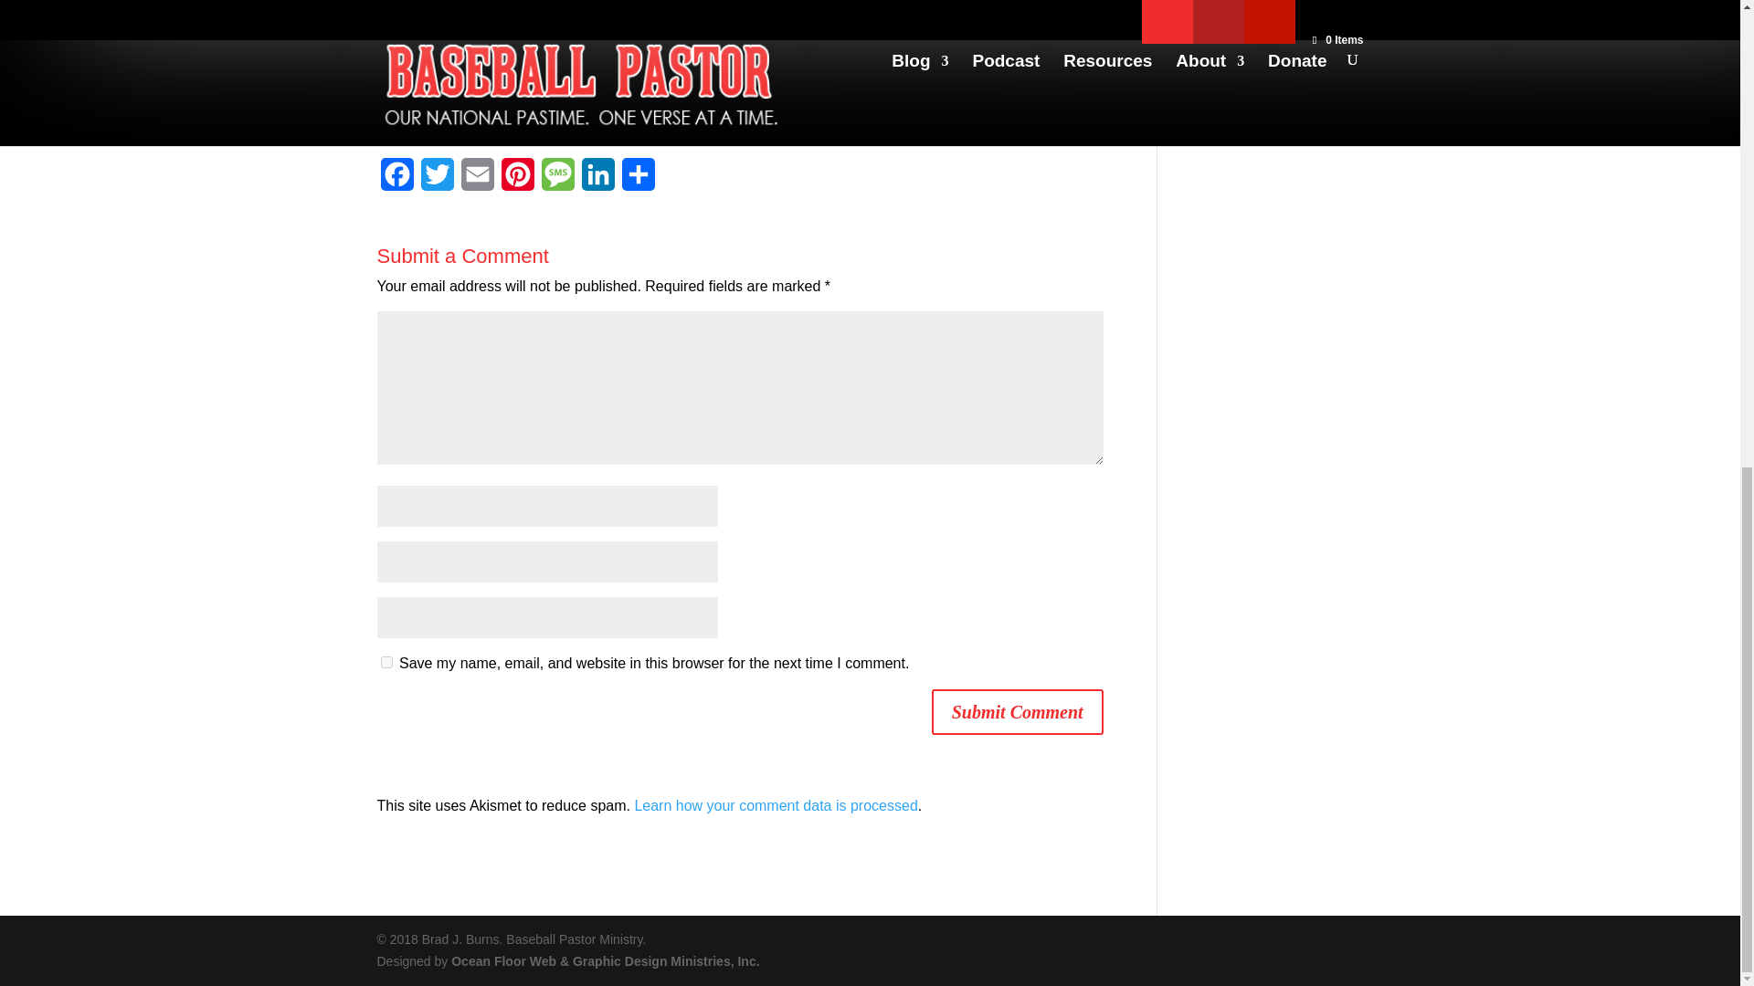 This screenshot has height=986, width=1754. I want to click on yes, so click(386, 663).